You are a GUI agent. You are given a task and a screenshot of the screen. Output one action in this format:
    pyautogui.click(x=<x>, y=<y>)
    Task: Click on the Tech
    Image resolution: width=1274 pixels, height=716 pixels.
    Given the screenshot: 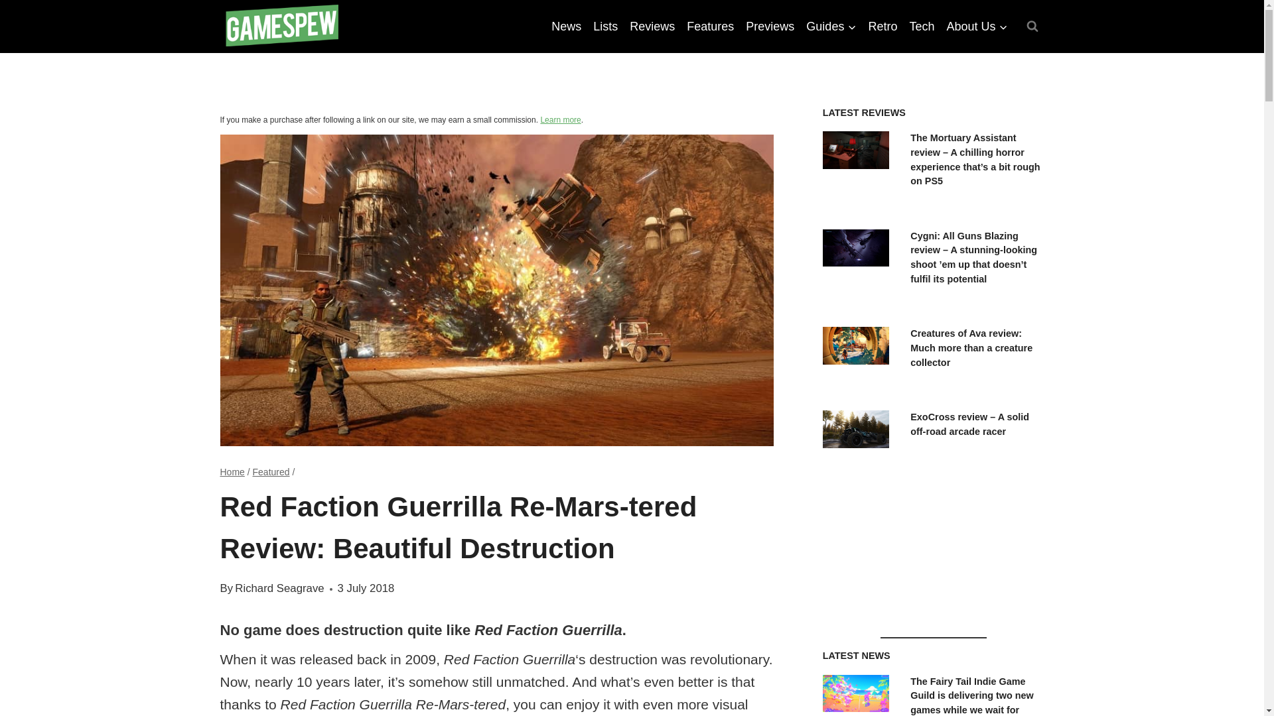 What is the action you would take?
    pyautogui.click(x=921, y=27)
    